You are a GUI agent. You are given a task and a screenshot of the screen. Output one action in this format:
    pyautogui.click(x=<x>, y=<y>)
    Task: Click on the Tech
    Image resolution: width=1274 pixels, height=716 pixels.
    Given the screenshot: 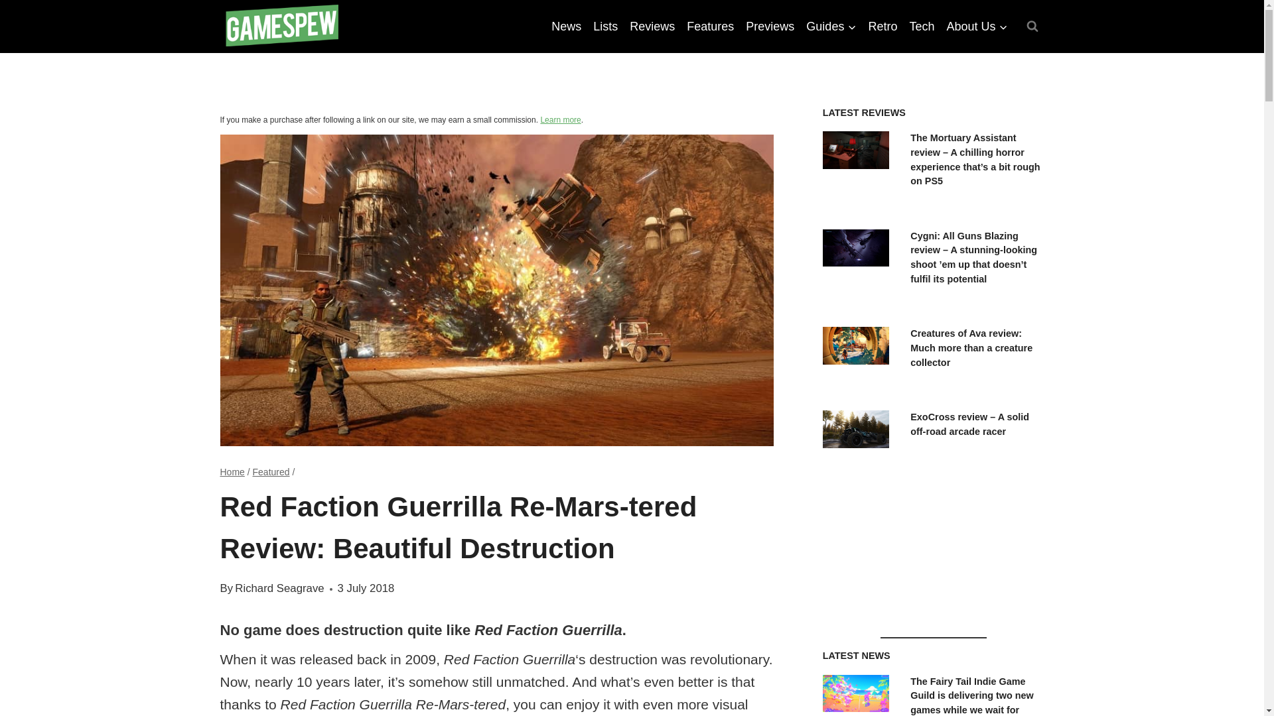 What is the action you would take?
    pyautogui.click(x=921, y=27)
    